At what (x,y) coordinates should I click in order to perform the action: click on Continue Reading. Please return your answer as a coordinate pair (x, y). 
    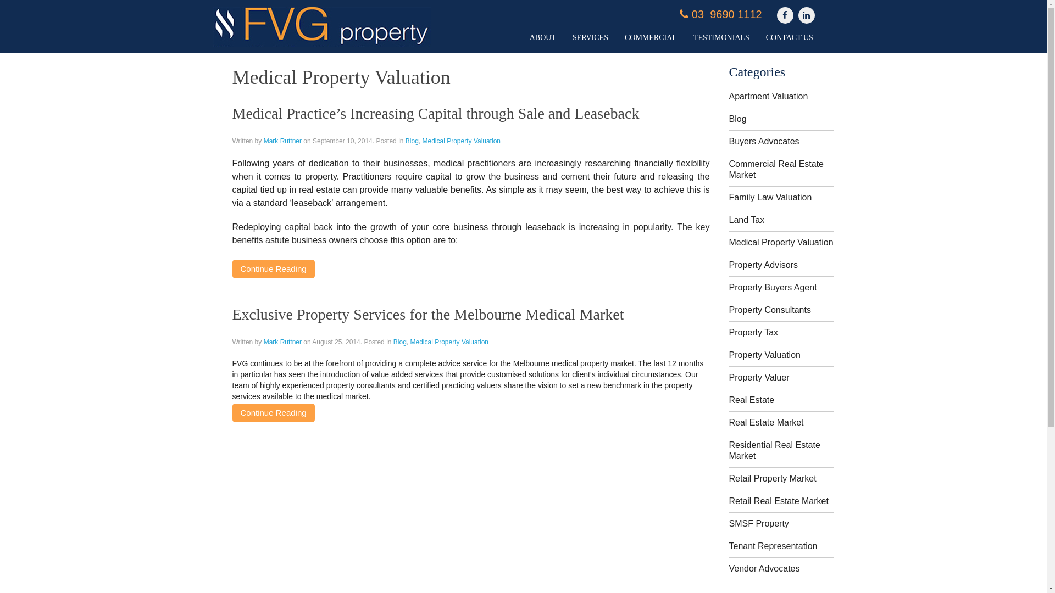
    Looking at the image, I should click on (273, 269).